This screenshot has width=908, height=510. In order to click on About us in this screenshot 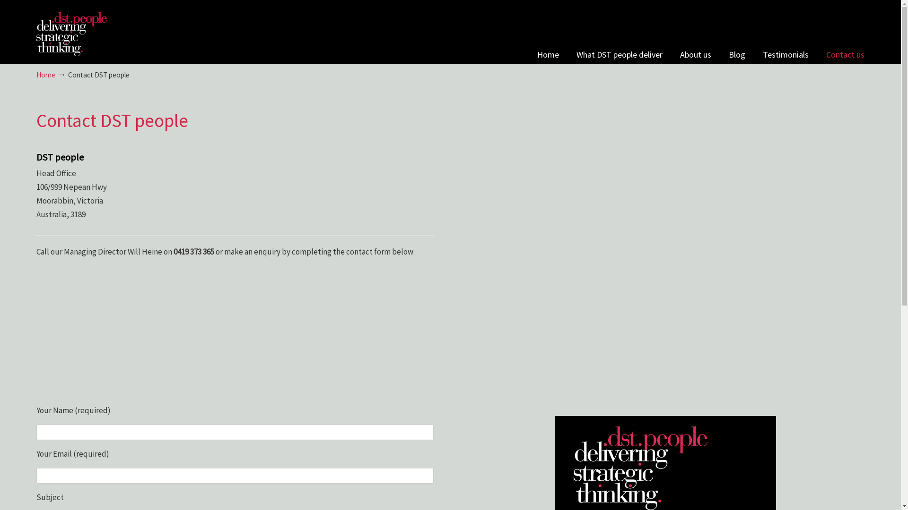, I will do `click(696, 55)`.